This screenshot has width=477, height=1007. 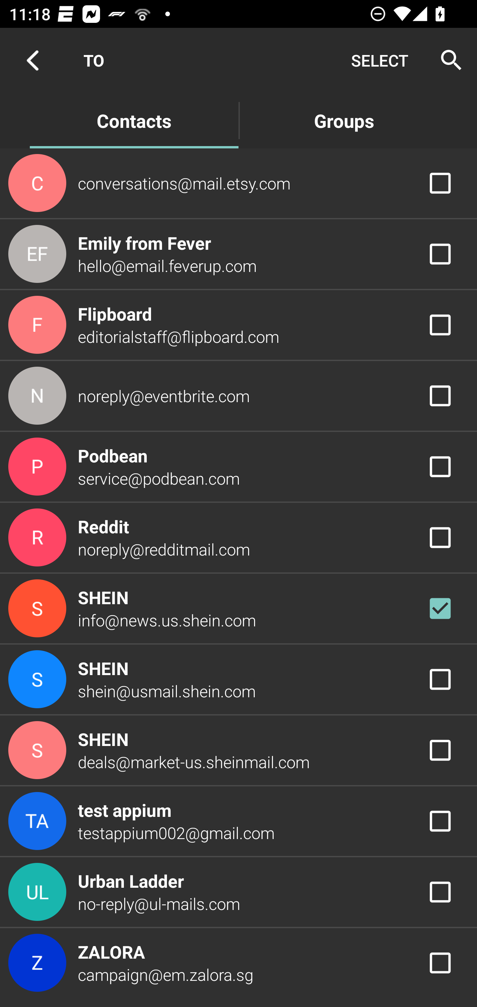 What do you see at coordinates (134, 120) in the screenshot?
I see `Contacts` at bounding box center [134, 120].